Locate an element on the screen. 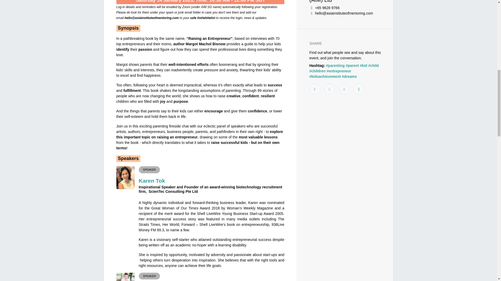 This screenshot has height=281, width=501. Phone is located at coordinates (312, 8).